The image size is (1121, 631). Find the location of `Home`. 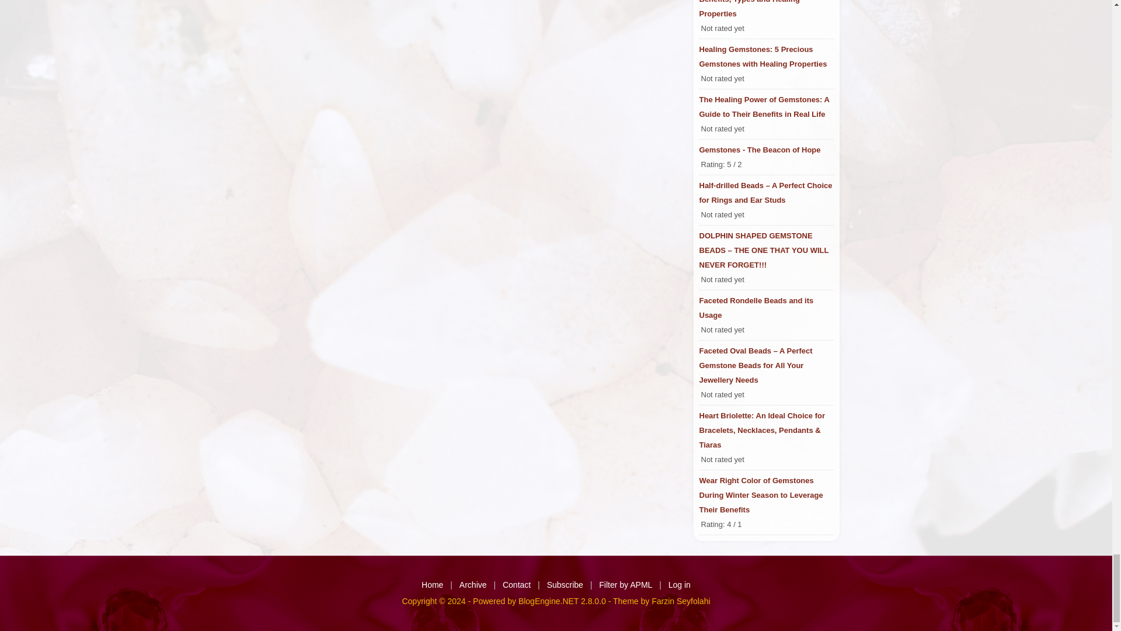

Home is located at coordinates (432, 584).